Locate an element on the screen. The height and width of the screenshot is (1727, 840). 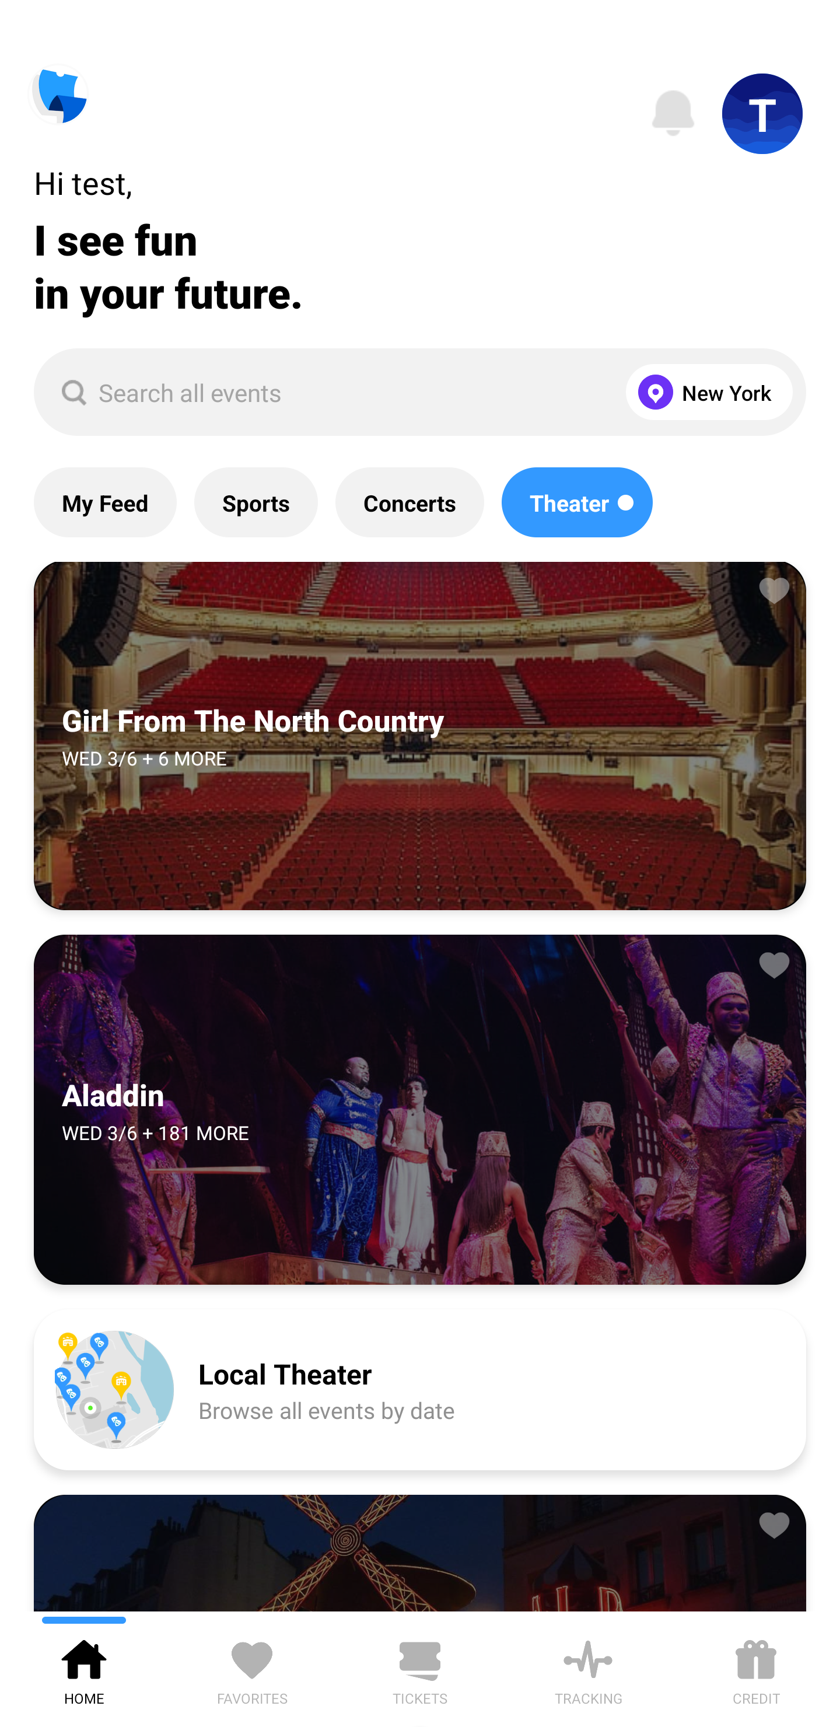
New York is located at coordinates (705, 392).